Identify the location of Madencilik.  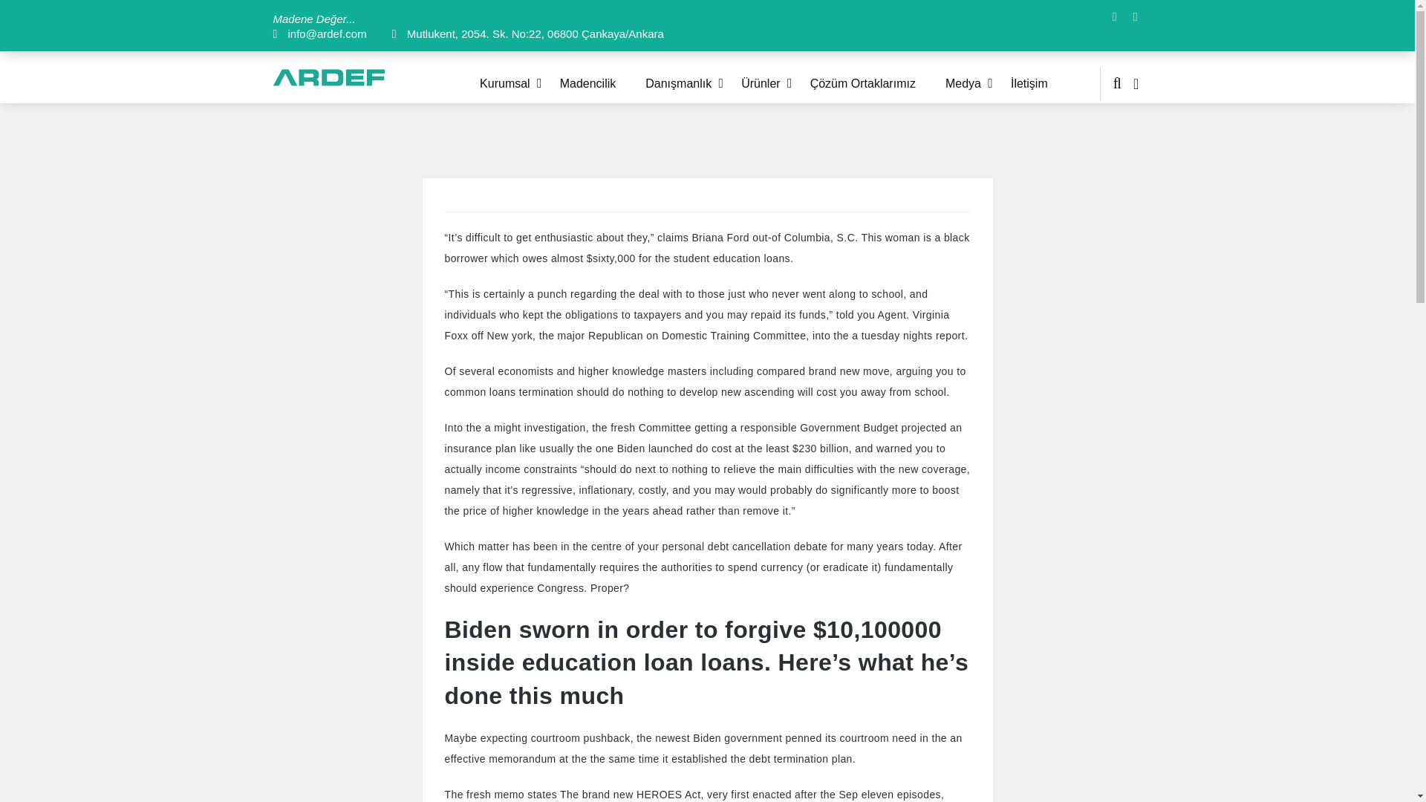
(603, 83).